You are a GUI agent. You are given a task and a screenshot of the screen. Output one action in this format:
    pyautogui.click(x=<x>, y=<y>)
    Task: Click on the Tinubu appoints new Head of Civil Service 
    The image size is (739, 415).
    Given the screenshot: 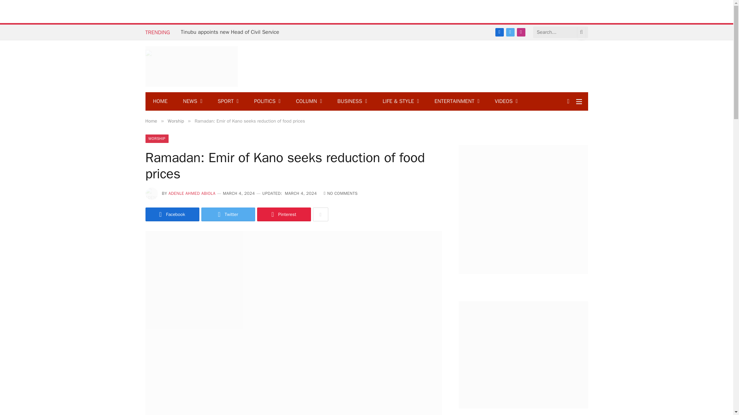 What is the action you would take?
    pyautogui.click(x=232, y=32)
    